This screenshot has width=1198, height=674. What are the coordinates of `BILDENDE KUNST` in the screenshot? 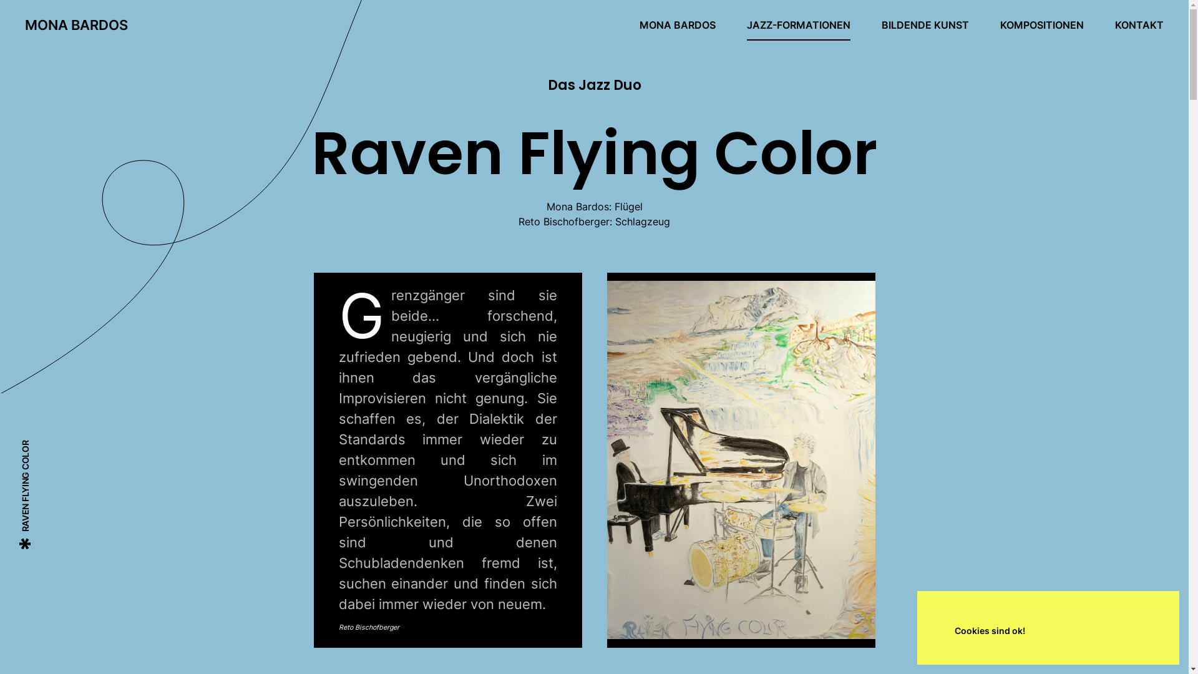 It's located at (925, 25).